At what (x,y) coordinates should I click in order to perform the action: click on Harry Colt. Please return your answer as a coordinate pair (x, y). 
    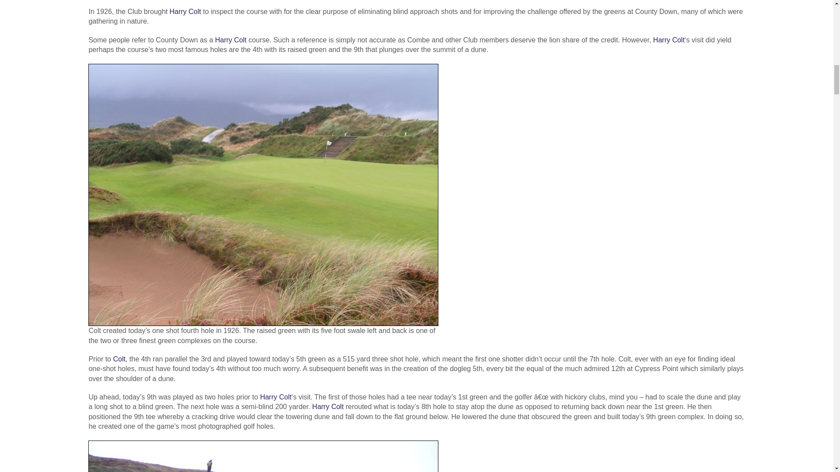
    Looking at the image, I should click on (276, 397).